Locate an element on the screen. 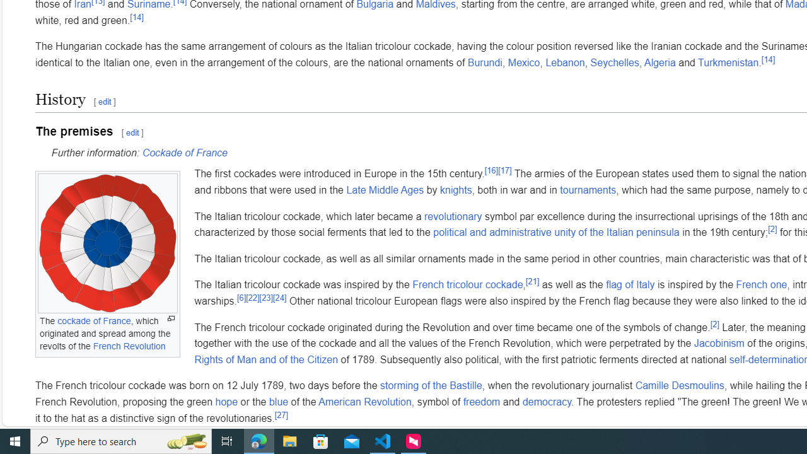 Image resolution: width=807 pixels, height=454 pixels. American Revolution is located at coordinates (364, 401).